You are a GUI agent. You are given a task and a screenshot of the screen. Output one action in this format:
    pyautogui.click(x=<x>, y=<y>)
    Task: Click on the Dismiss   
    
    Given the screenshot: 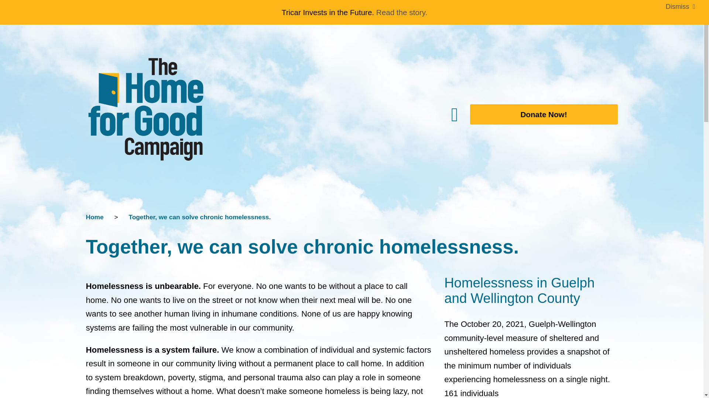 What is the action you would take?
    pyautogui.click(x=681, y=7)
    